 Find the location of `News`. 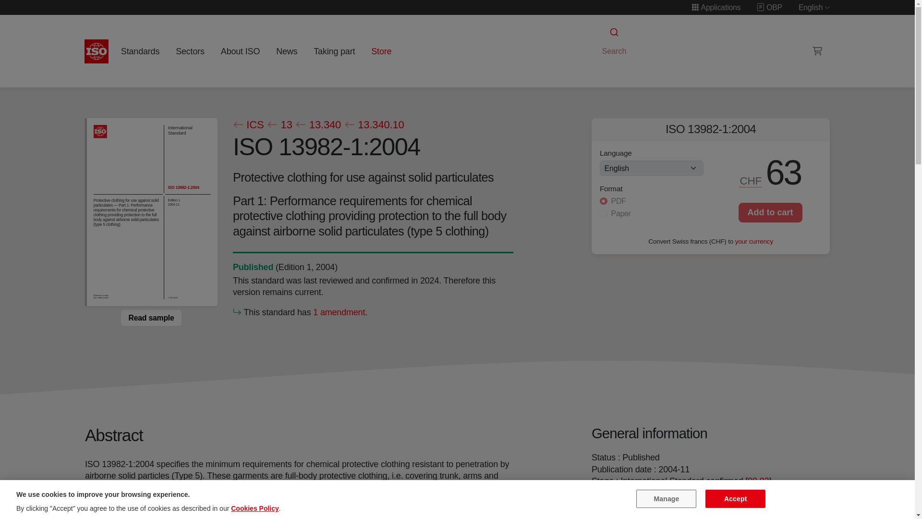

News is located at coordinates (286, 51).